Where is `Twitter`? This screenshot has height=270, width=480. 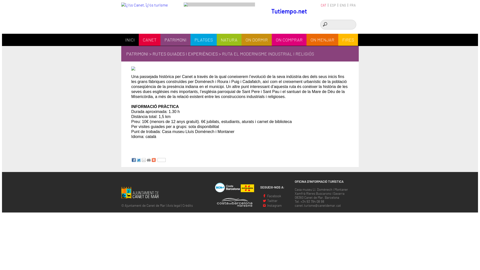 Twitter is located at coordinates (270, 200).